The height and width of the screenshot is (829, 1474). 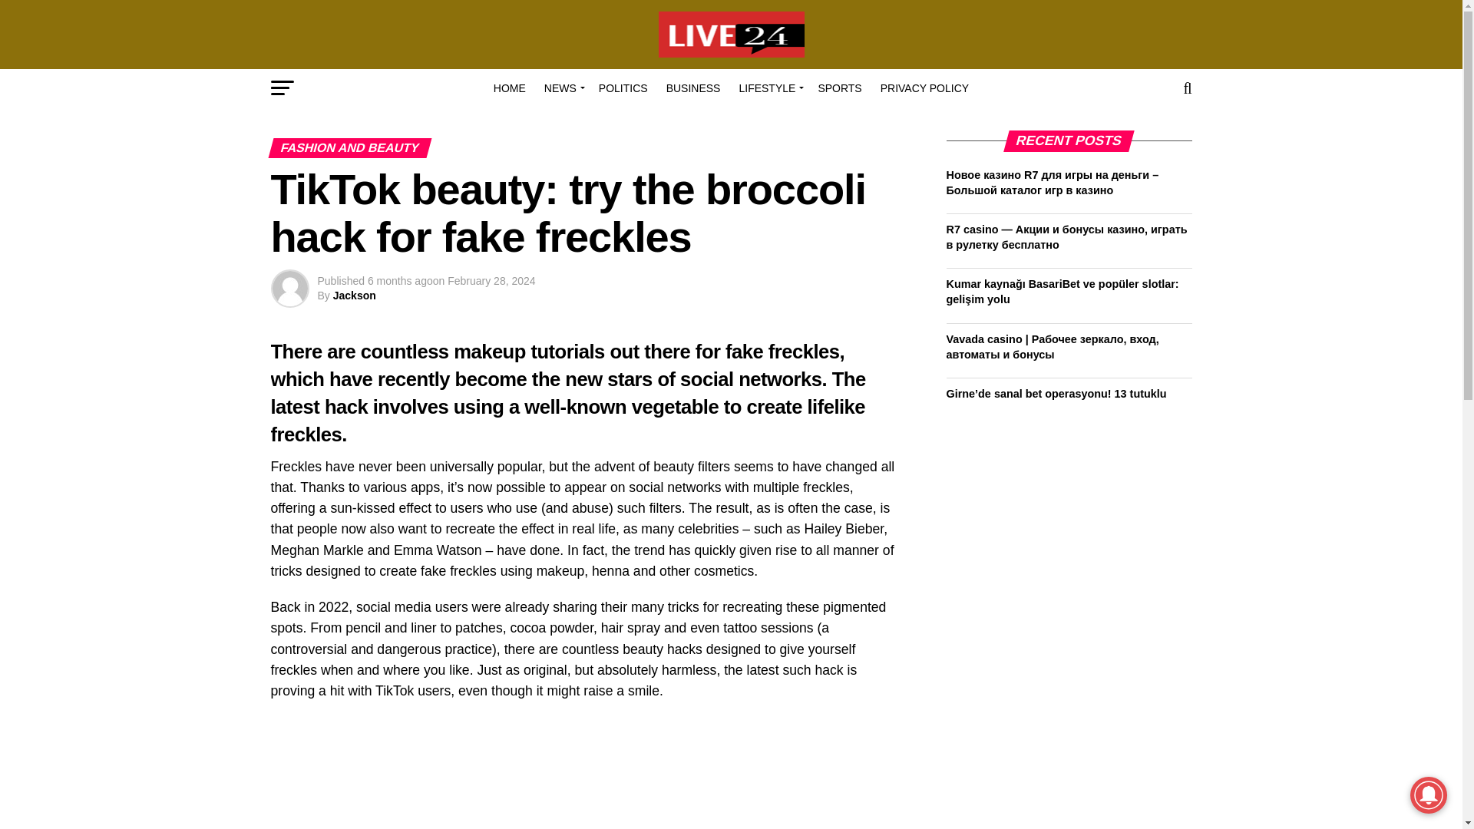 What do you see at coordinates (584, 773) in the screenshot?
I see `Advertisement` at bounding box center [584, 773].